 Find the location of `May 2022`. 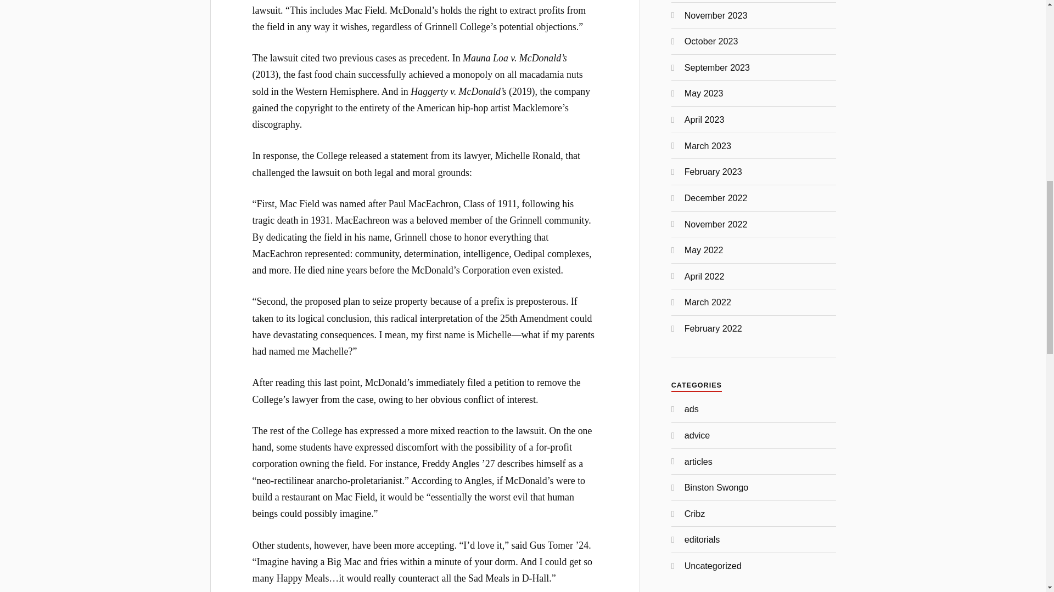

May 2022 is located at coordinates (704, 250).